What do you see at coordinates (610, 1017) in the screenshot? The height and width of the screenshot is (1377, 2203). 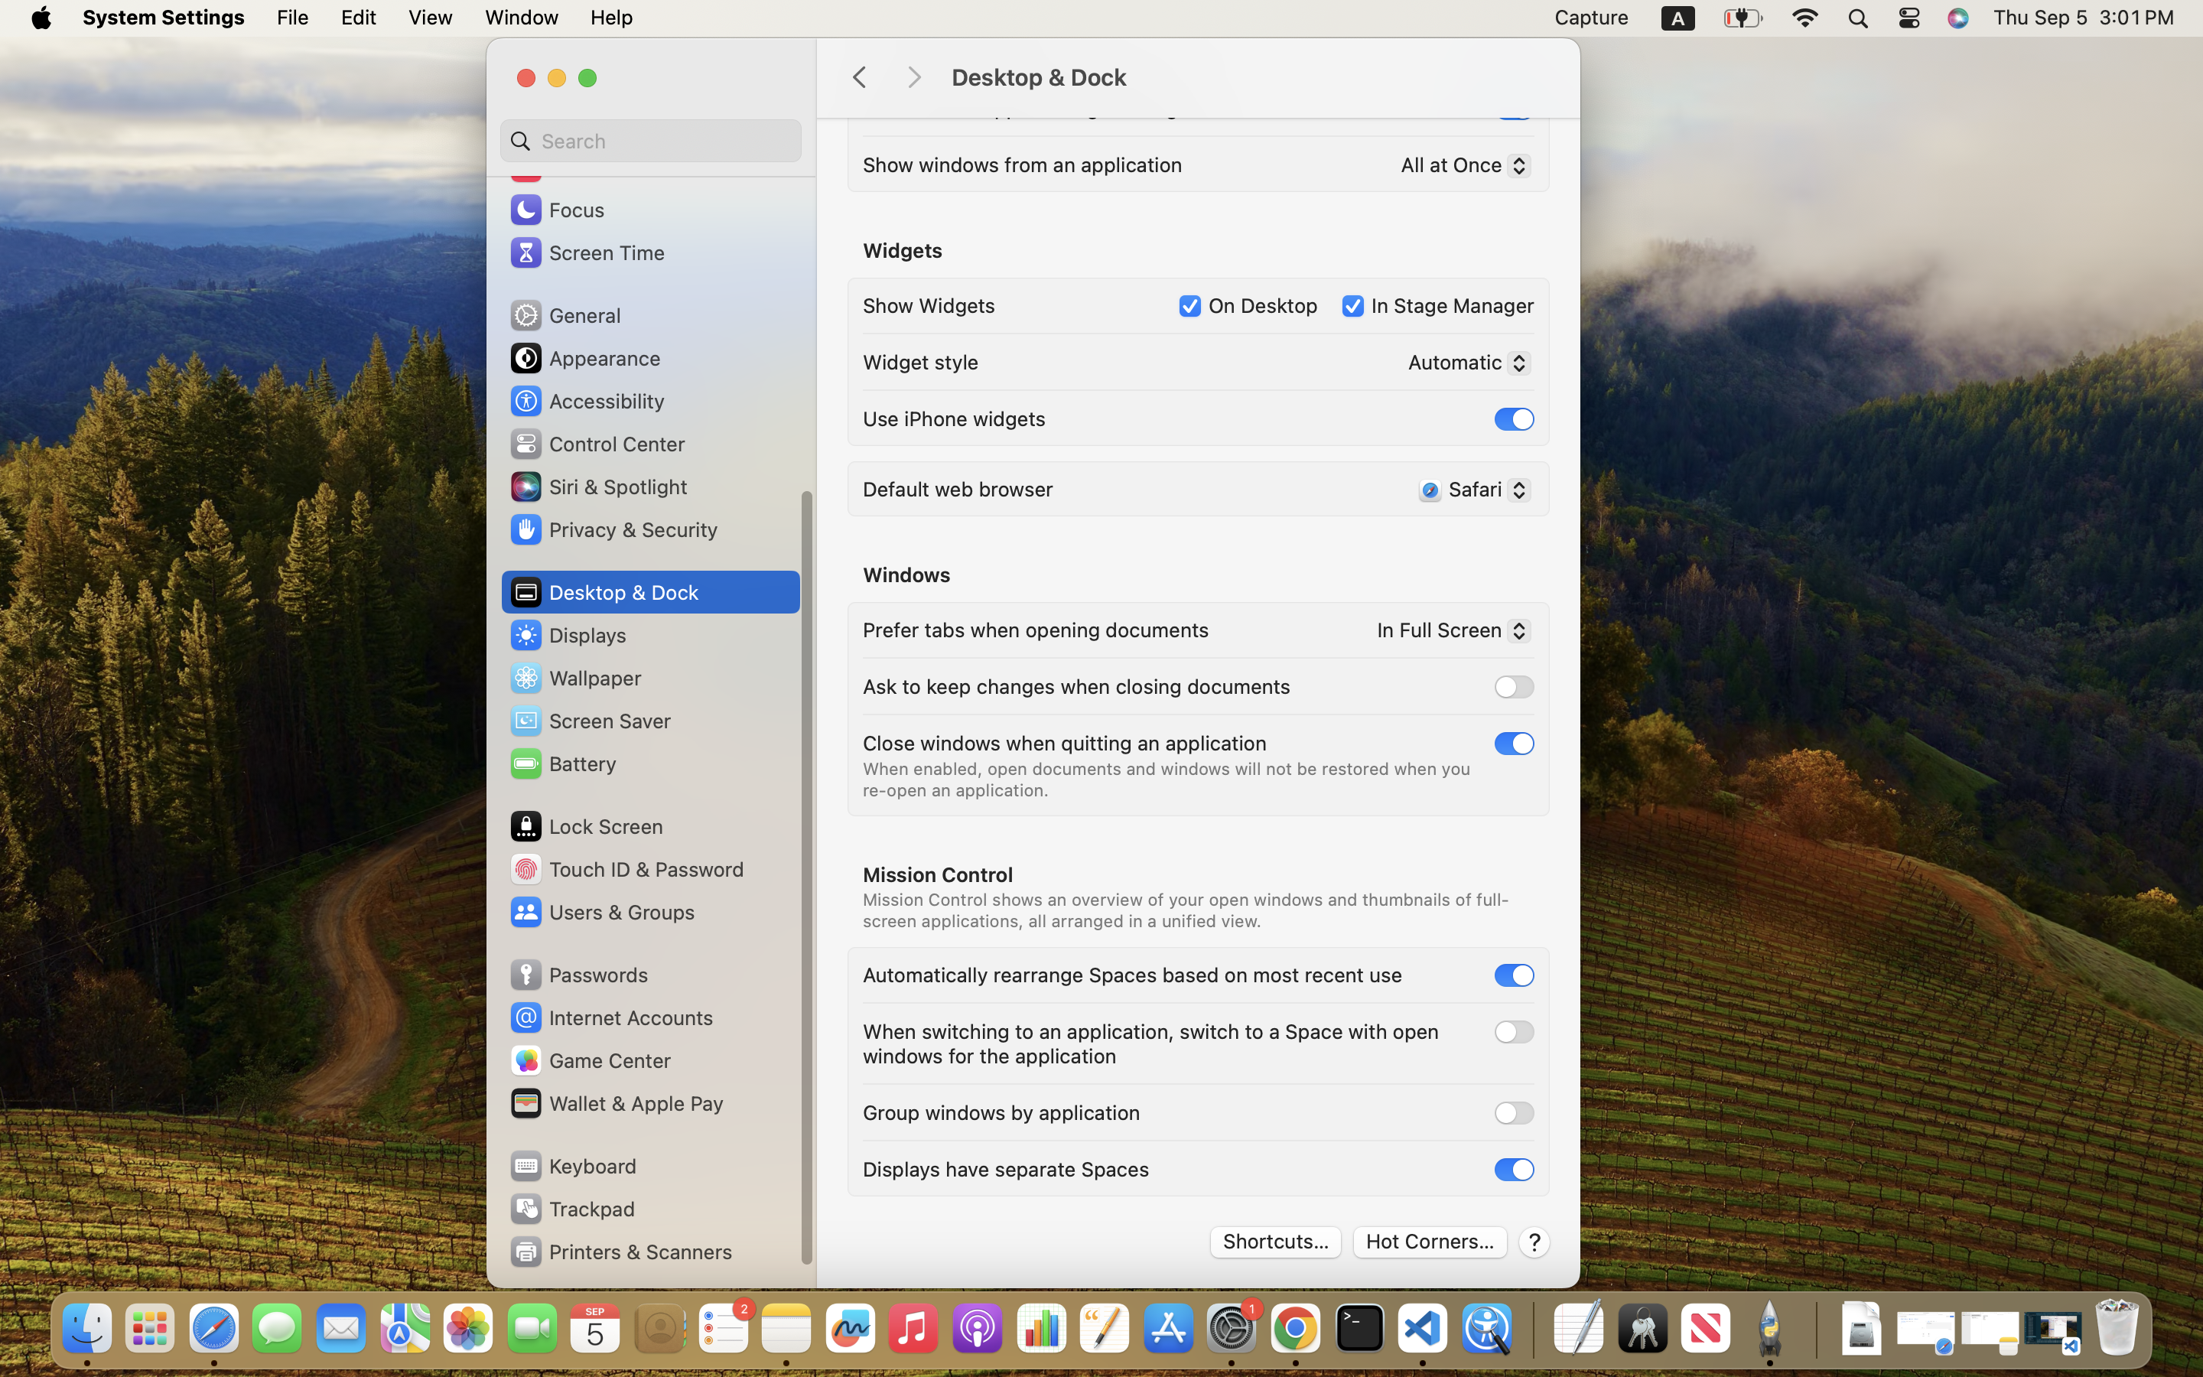 I see `Internet Accounts` at bounding box center [610, 1017].